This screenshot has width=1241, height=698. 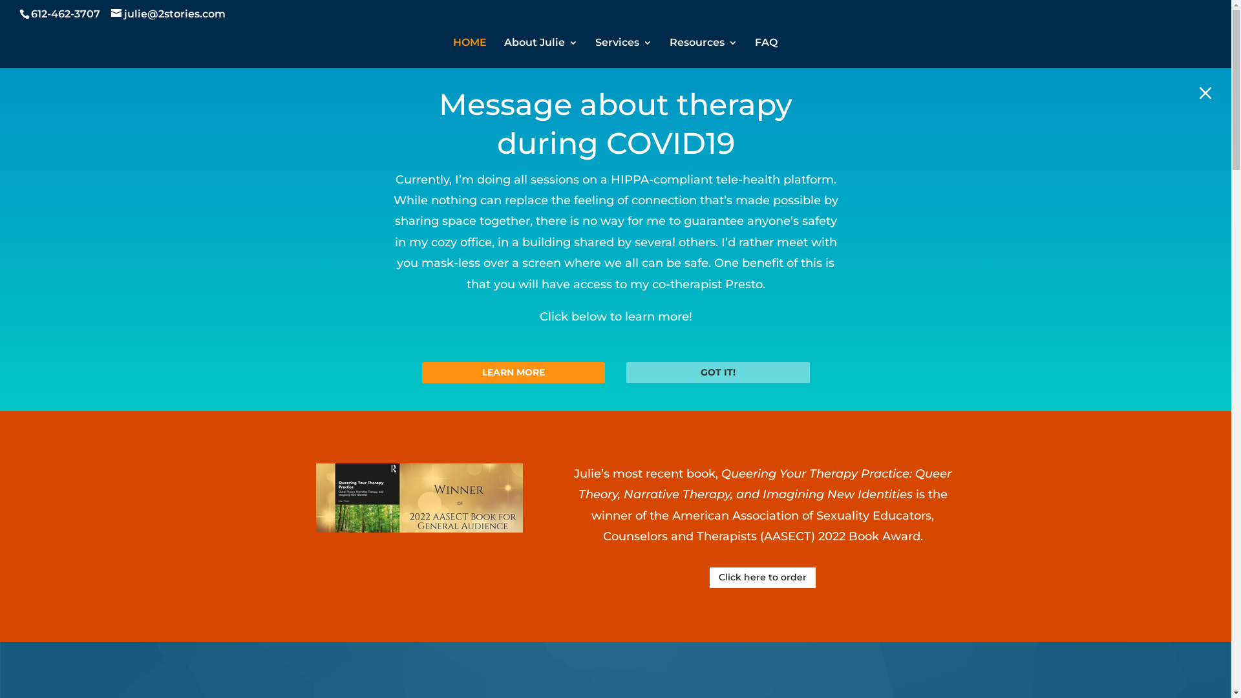 What do you see at coordinates (469, 53) in the screenshot?
I see `HOME` at bounding box center [469, 53].